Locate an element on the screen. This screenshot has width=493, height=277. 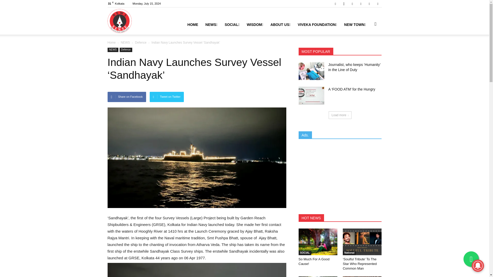
Linkedin is located at coordinates (352, 4).